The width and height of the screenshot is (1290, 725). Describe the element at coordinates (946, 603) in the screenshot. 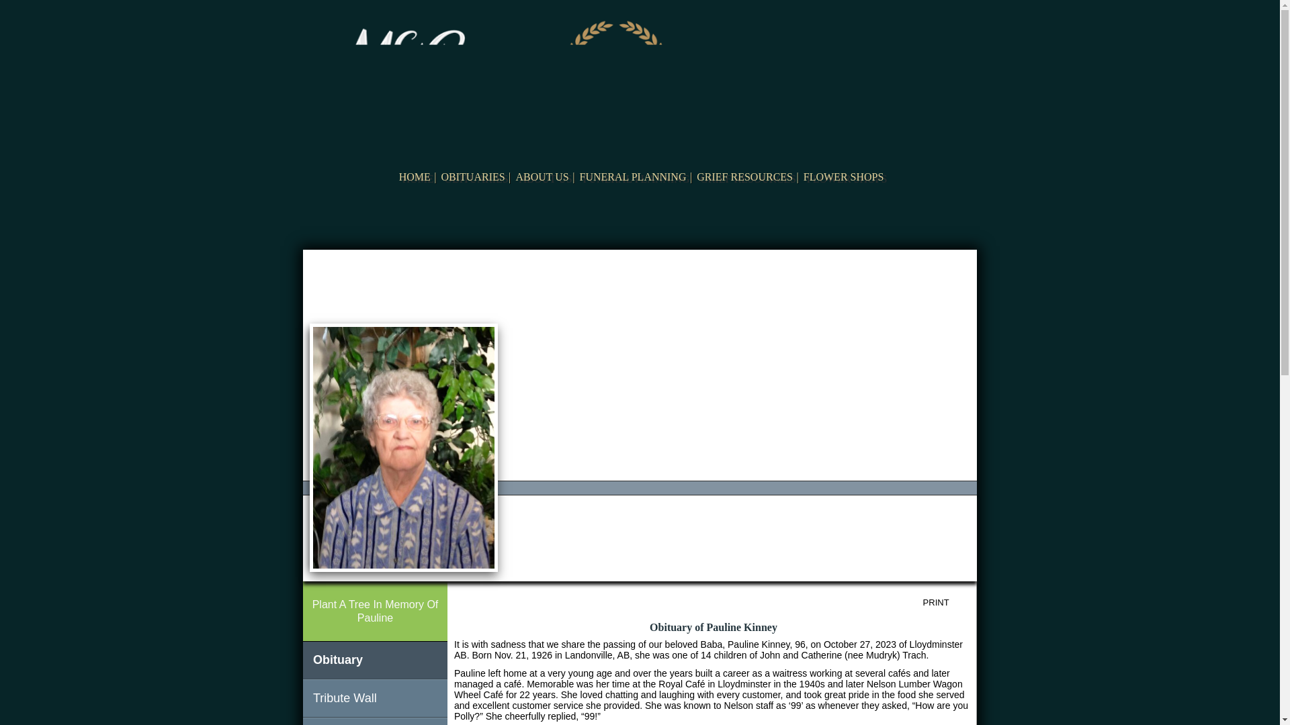

I see `Print` at that location.